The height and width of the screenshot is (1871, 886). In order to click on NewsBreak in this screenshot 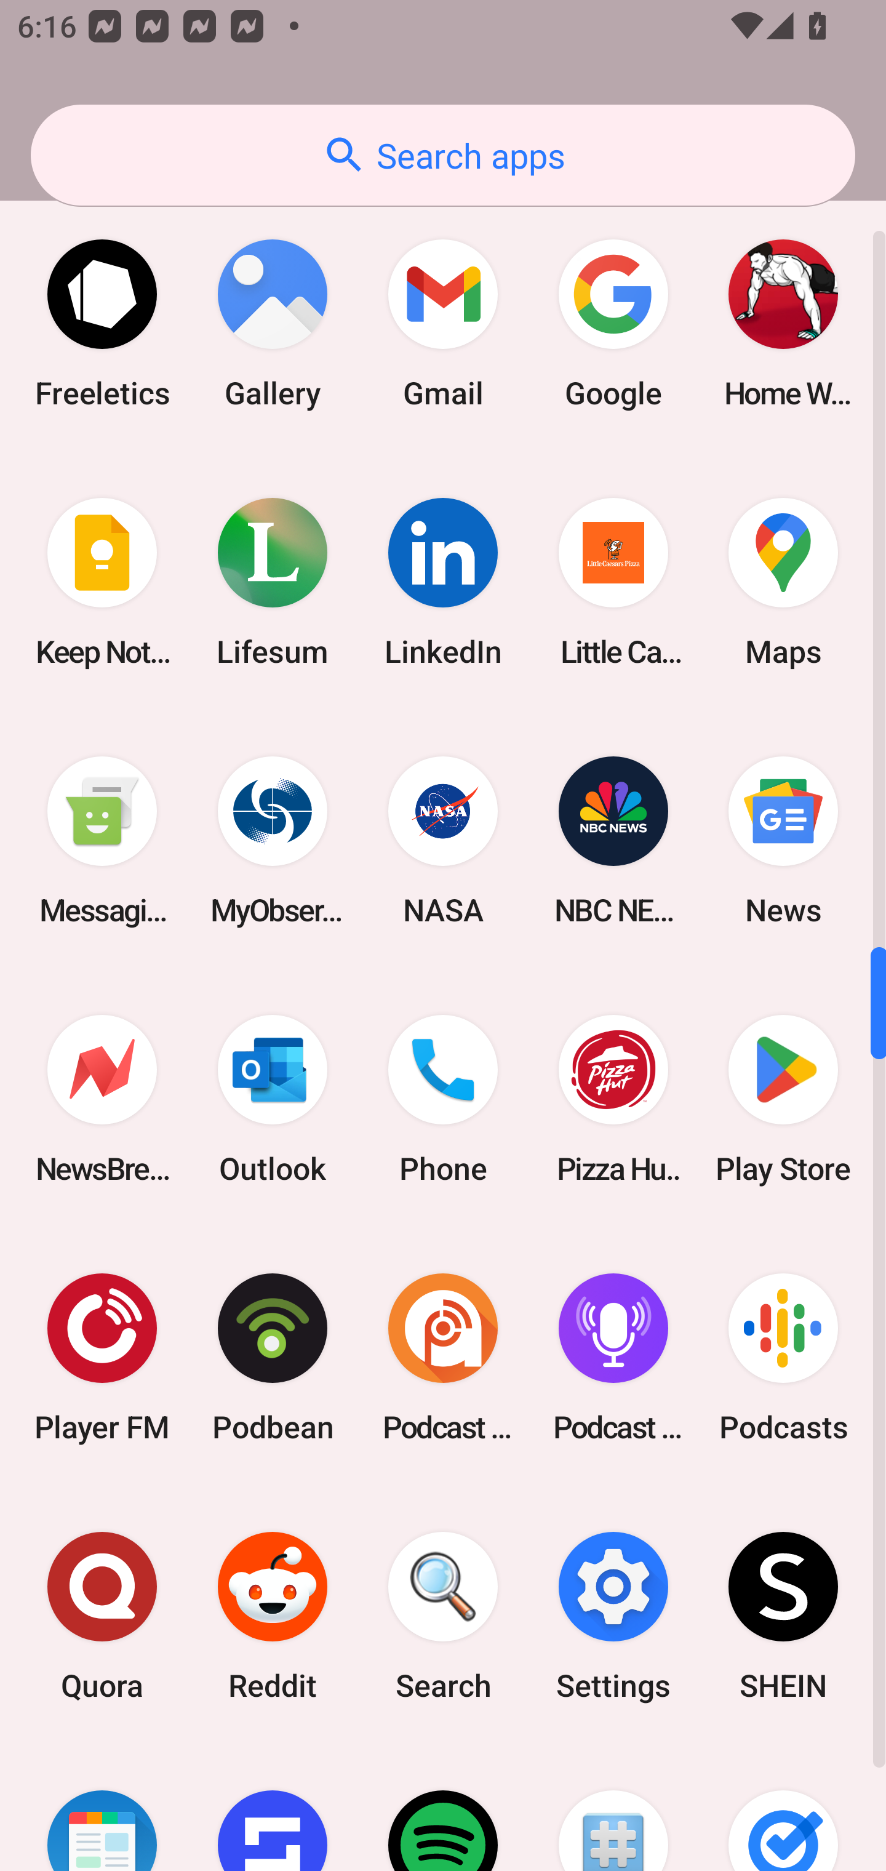, I will do `click(102, 1099)`.